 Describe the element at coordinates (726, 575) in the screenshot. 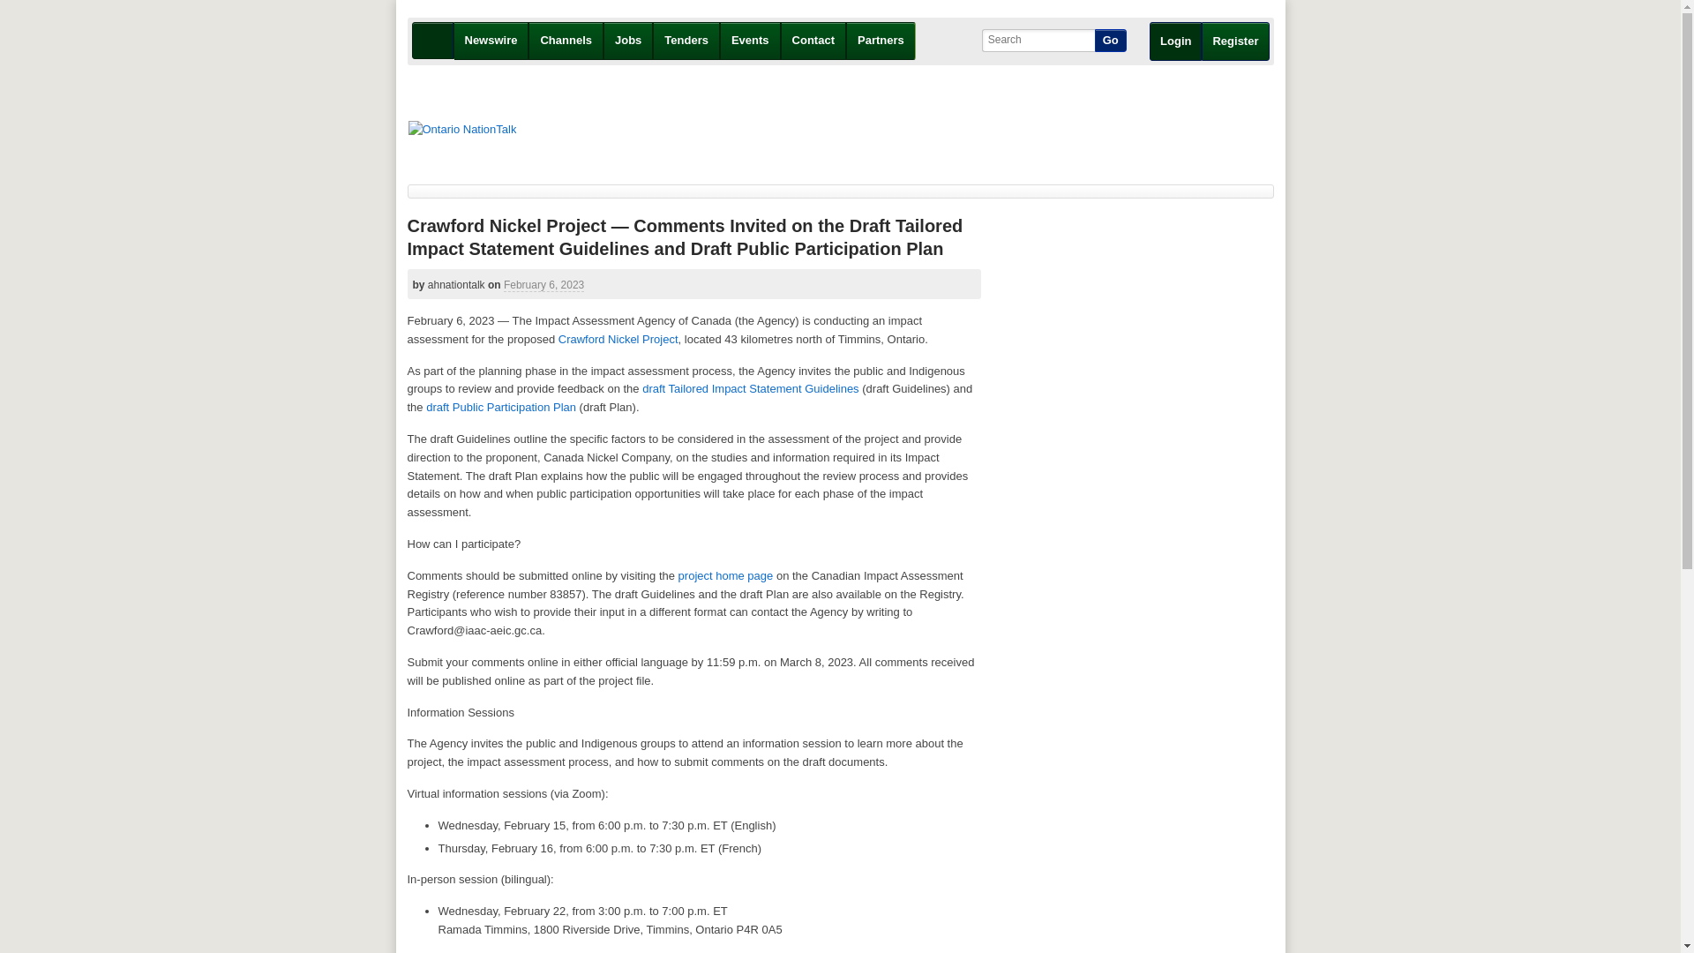

I see `project home page` at that location.